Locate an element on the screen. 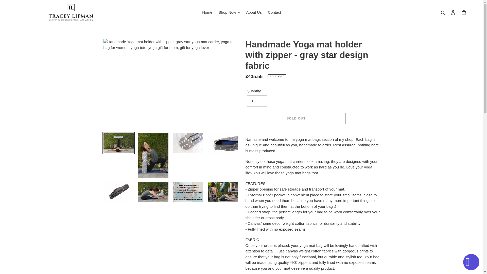  Contact is located at coordinates (274, 12).